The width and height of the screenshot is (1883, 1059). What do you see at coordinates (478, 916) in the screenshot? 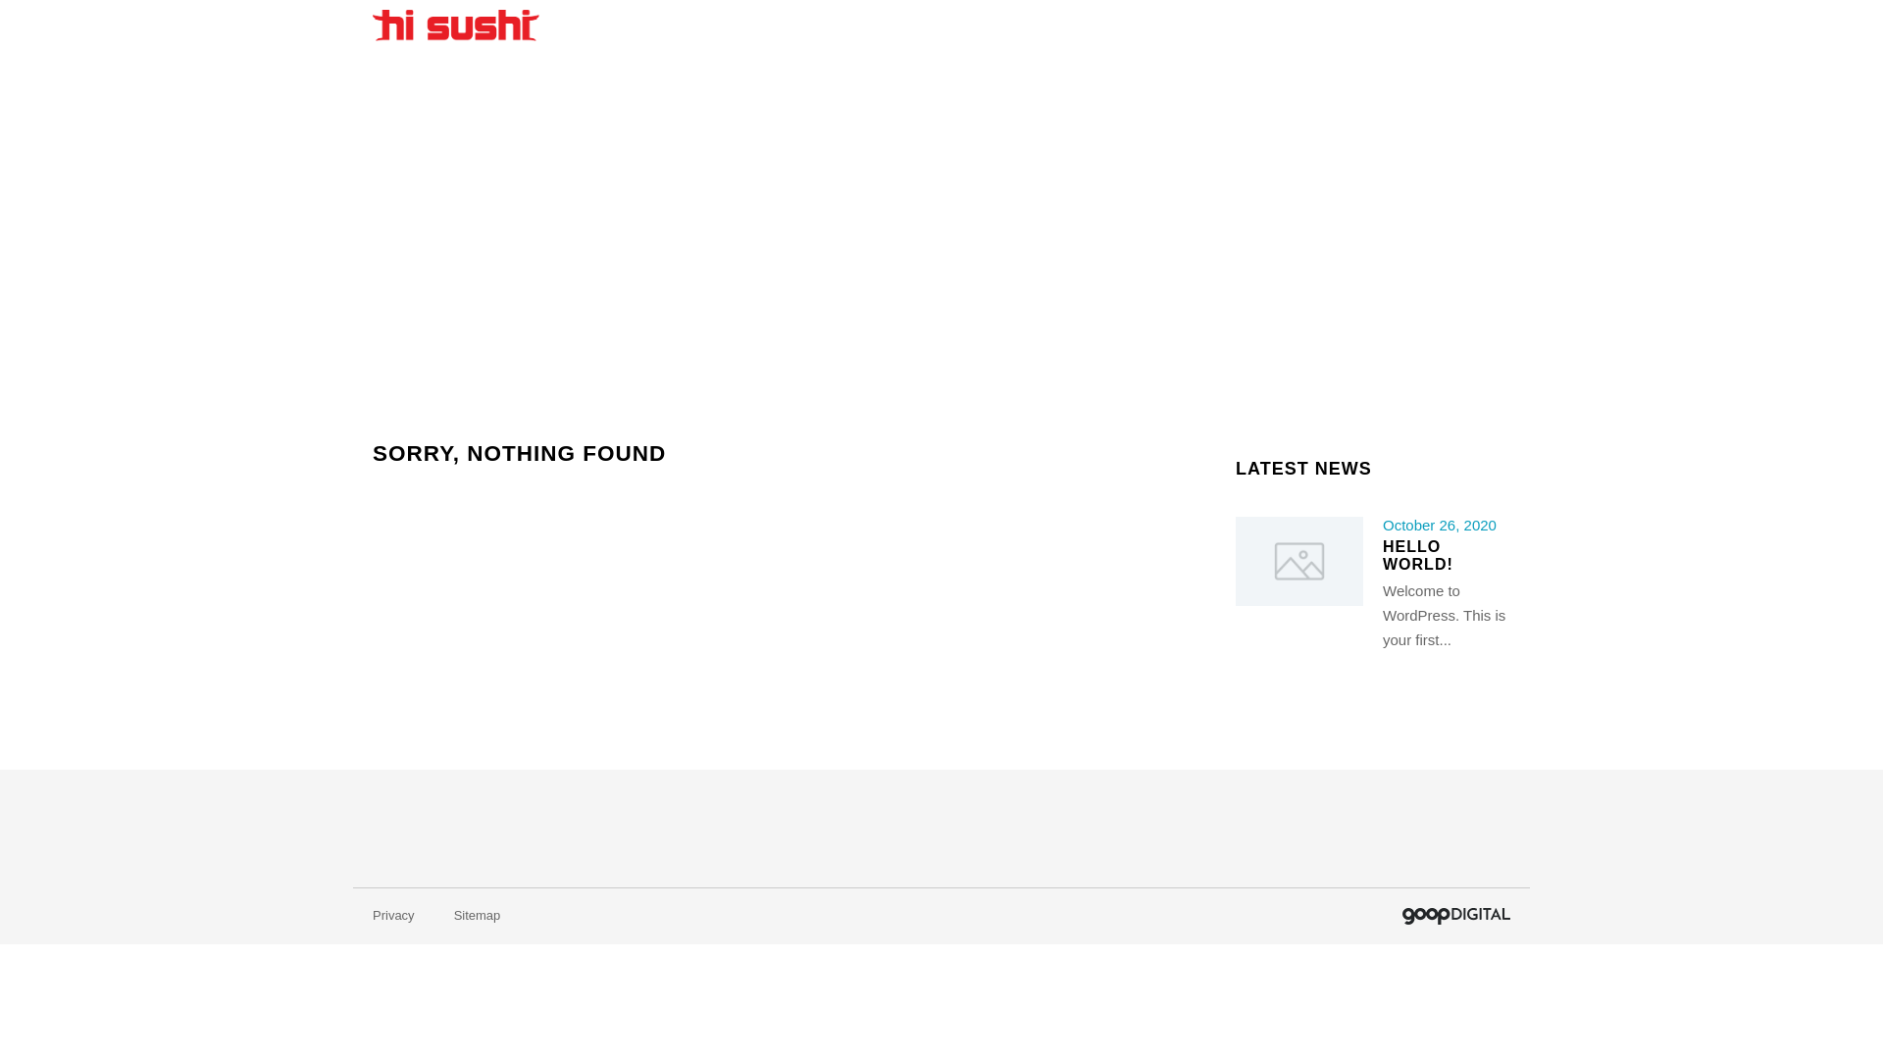
I see `Sitemap` at bounding box center [478, 916].